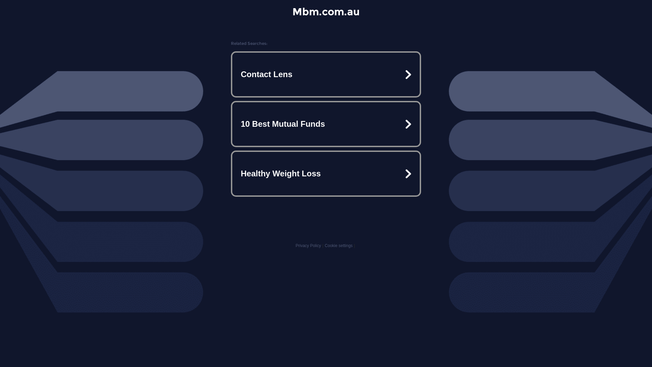  Describe the element at coordinates (339, 246) in the screenshot. I see `Cookie settings` at that location.